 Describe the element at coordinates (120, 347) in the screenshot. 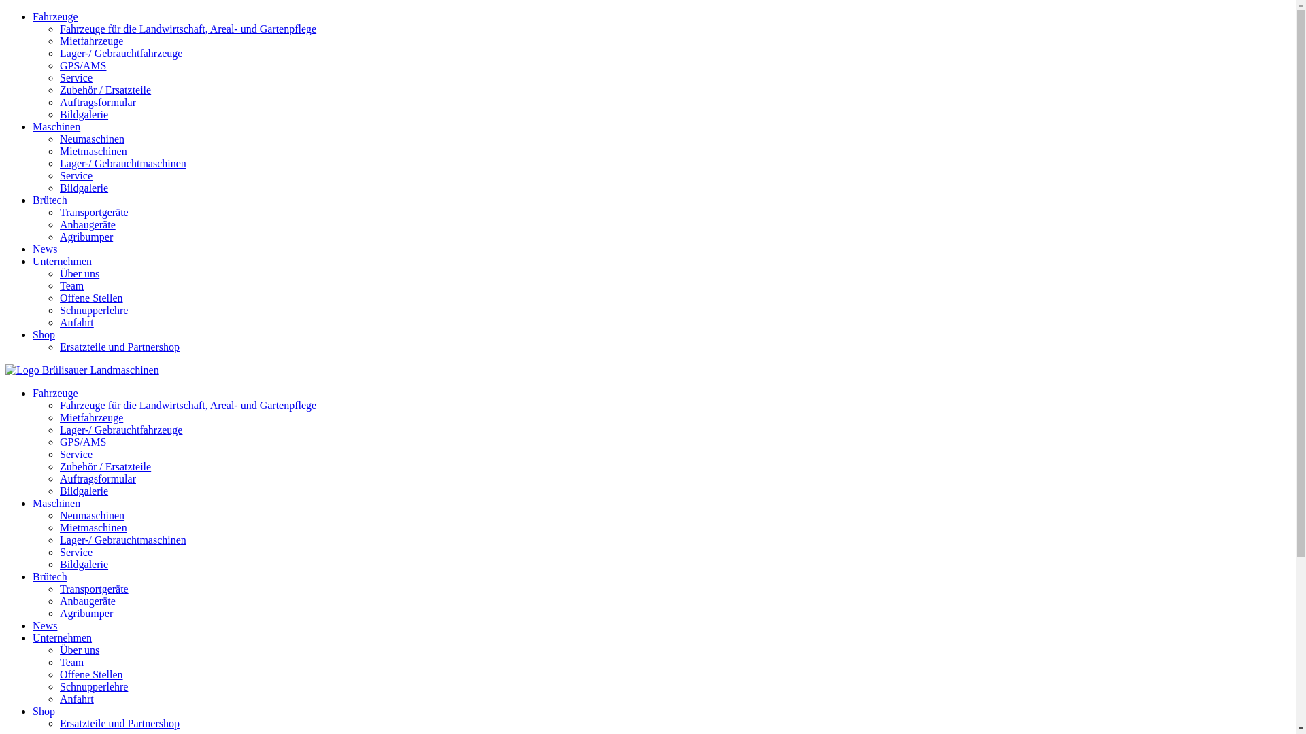

I see `Ersatzteile und Partnershop` at that location.